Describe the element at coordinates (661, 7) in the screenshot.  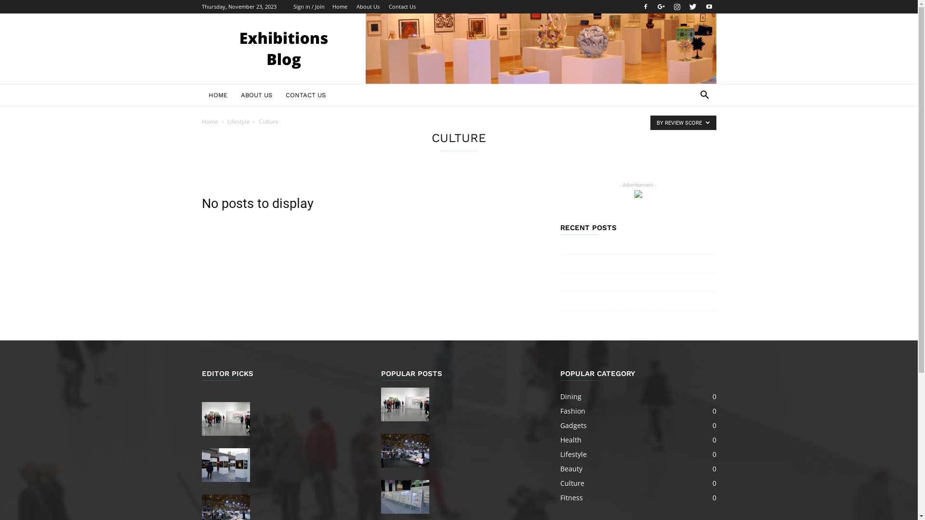
I see `Google+` at that location.